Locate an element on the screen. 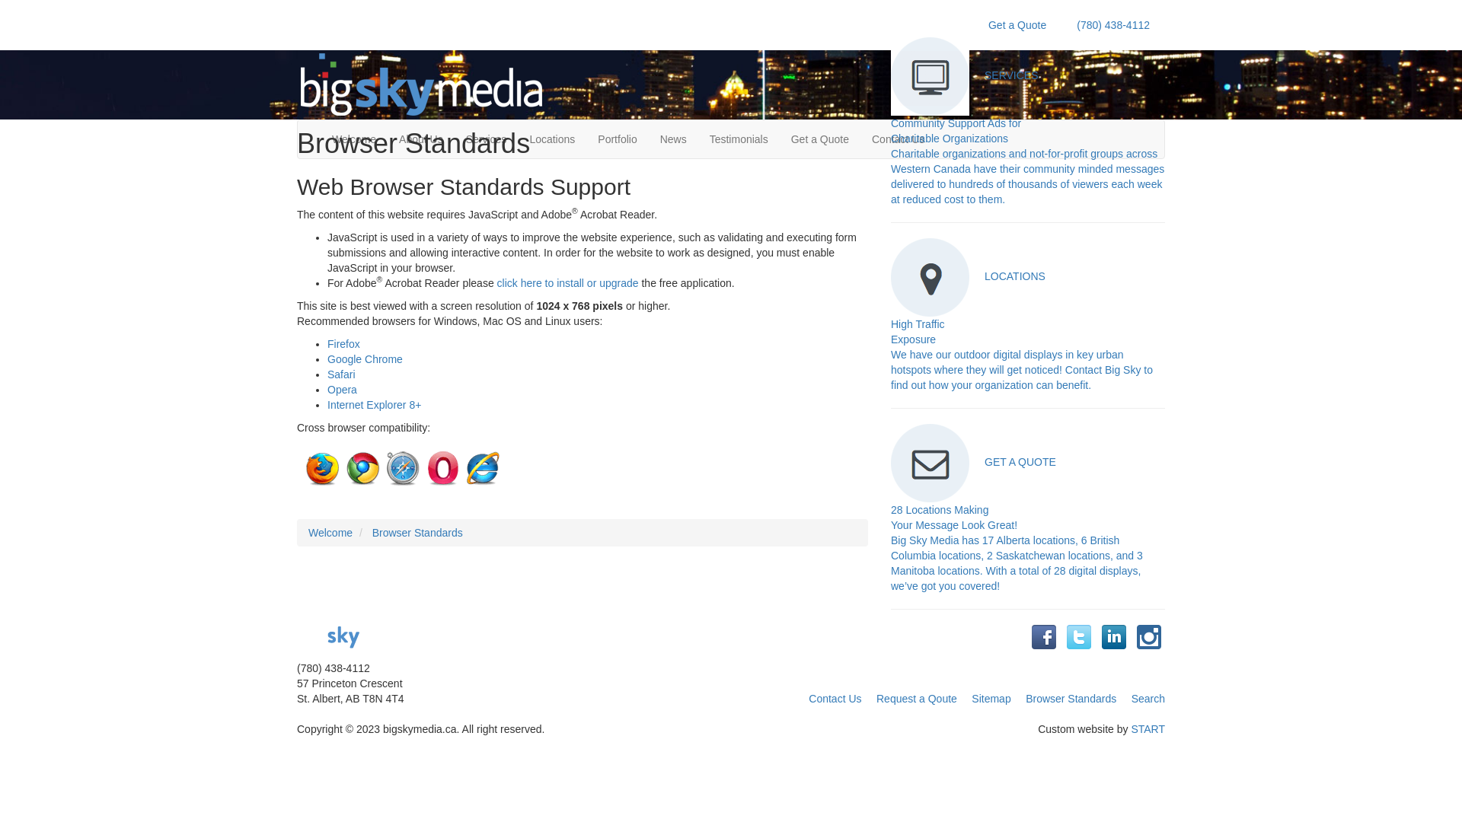  Opera is located at coordinates (343, 390).